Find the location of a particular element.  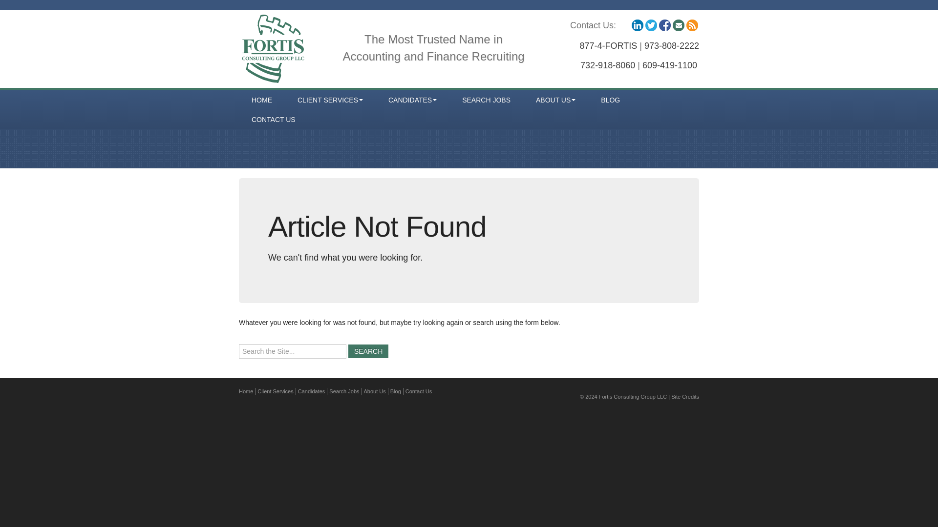

ABOUT US is located at coordinates (555, 100).